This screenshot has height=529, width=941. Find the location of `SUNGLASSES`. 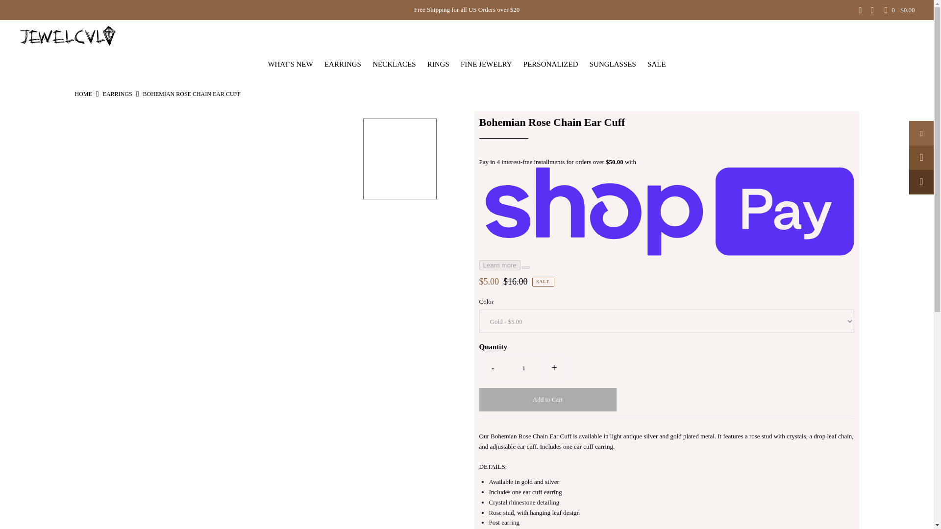

SUNGLASSES is located at coordinates (613, 64).